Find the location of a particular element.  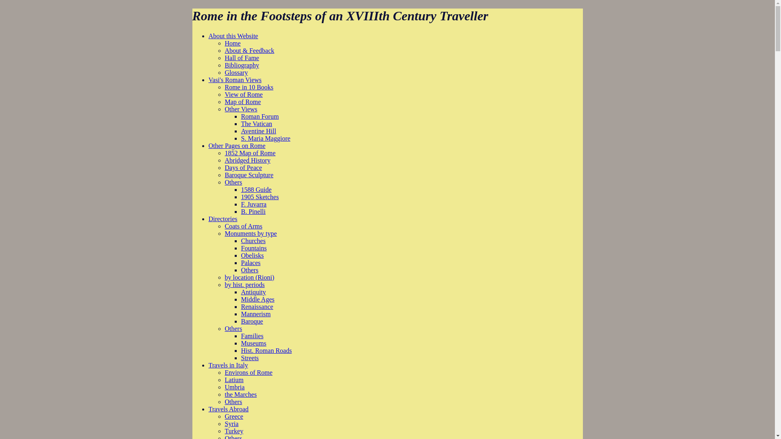

Middle Ages is located at coordinates (257, 299).